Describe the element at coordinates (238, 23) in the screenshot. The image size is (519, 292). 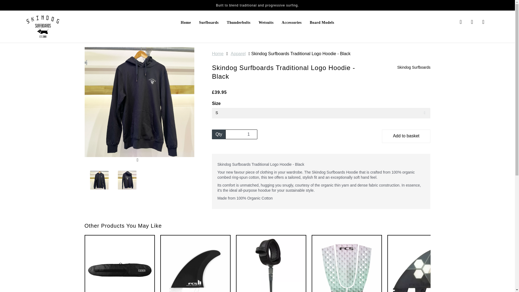
I see `Thunderbolts` at that location.